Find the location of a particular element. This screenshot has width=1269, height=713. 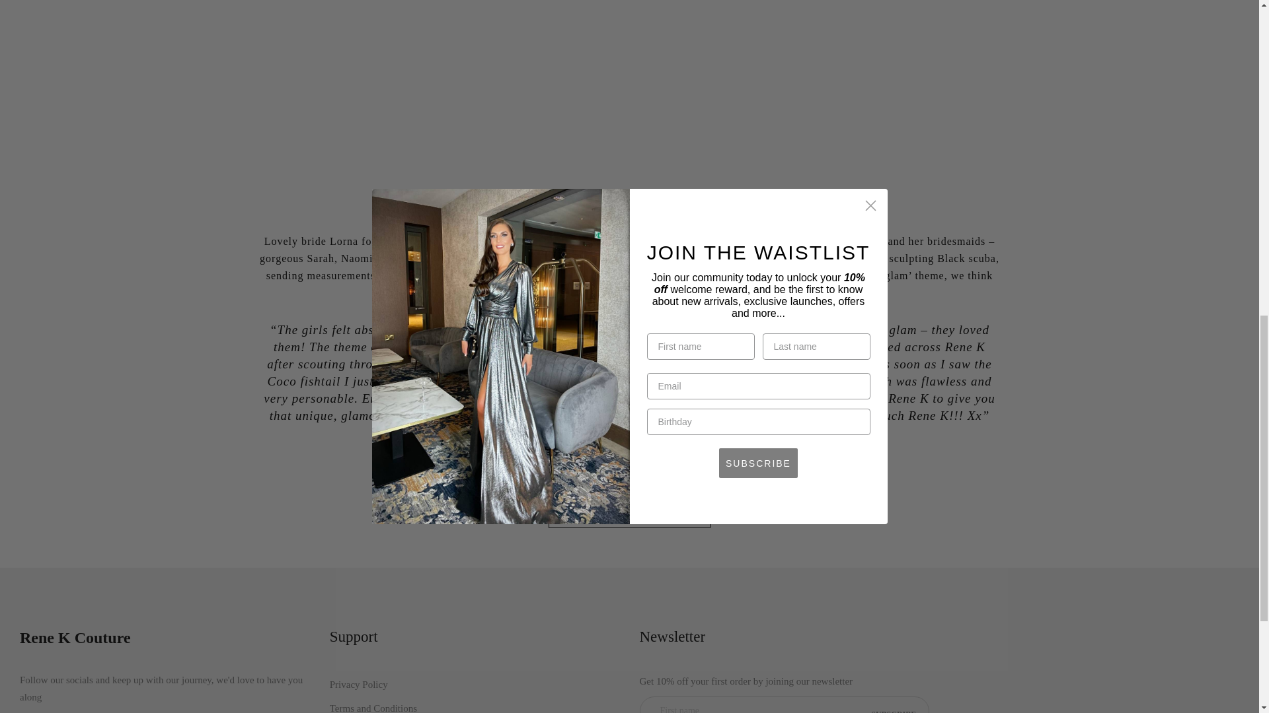

Subscribe is located at coordinates (893, 706).